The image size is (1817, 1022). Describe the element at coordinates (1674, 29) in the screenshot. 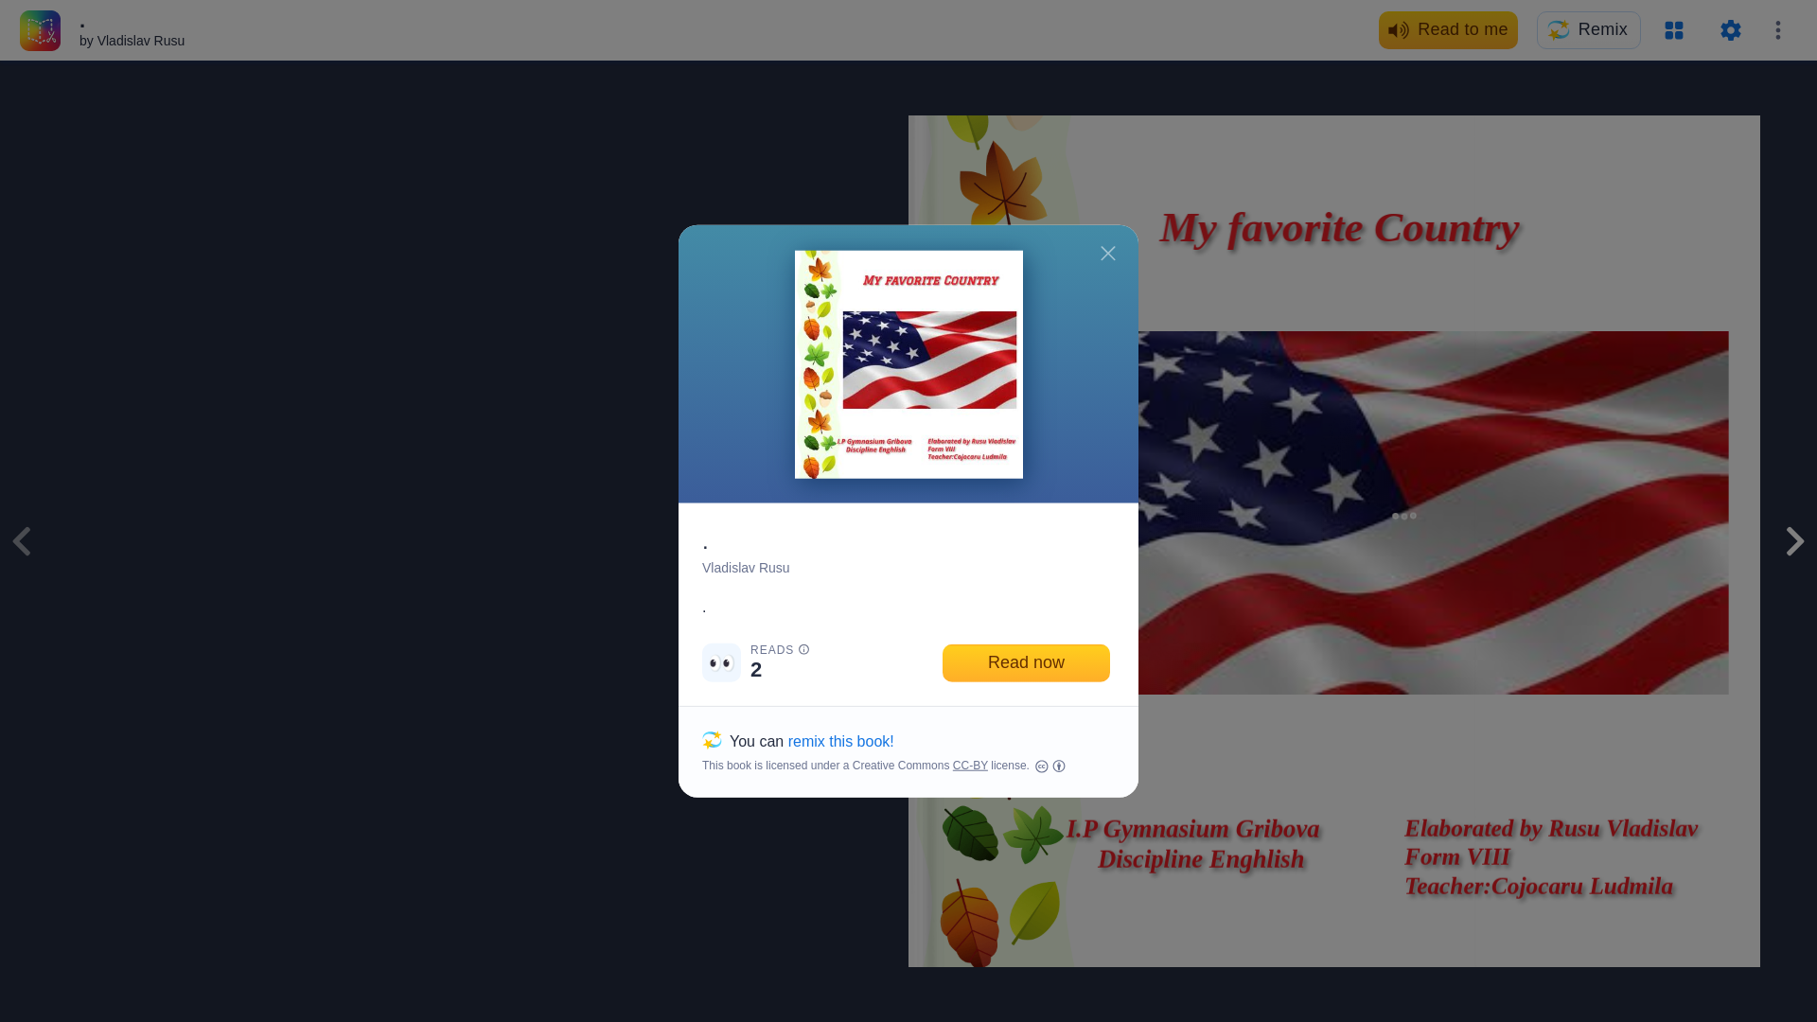

I see `Pages` at that location.